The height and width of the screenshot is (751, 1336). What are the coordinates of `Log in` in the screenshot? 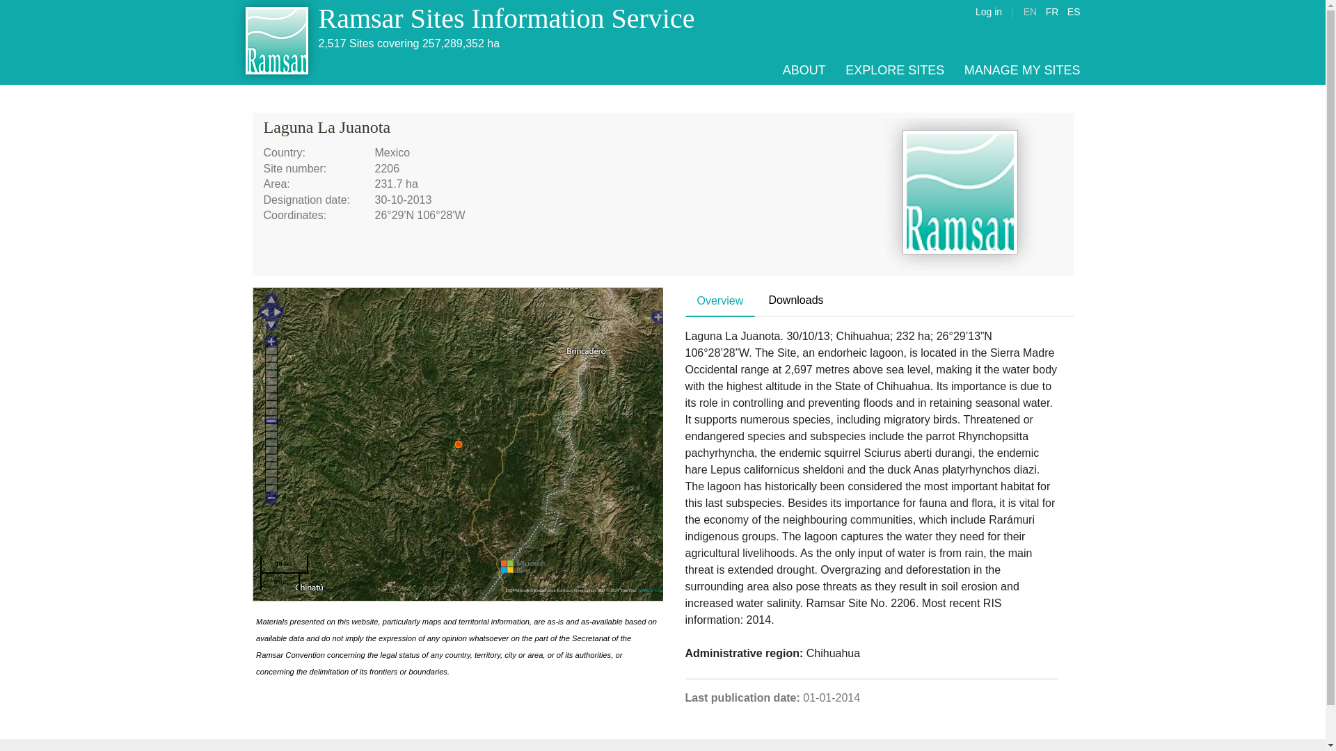 It's located at (988, 11).